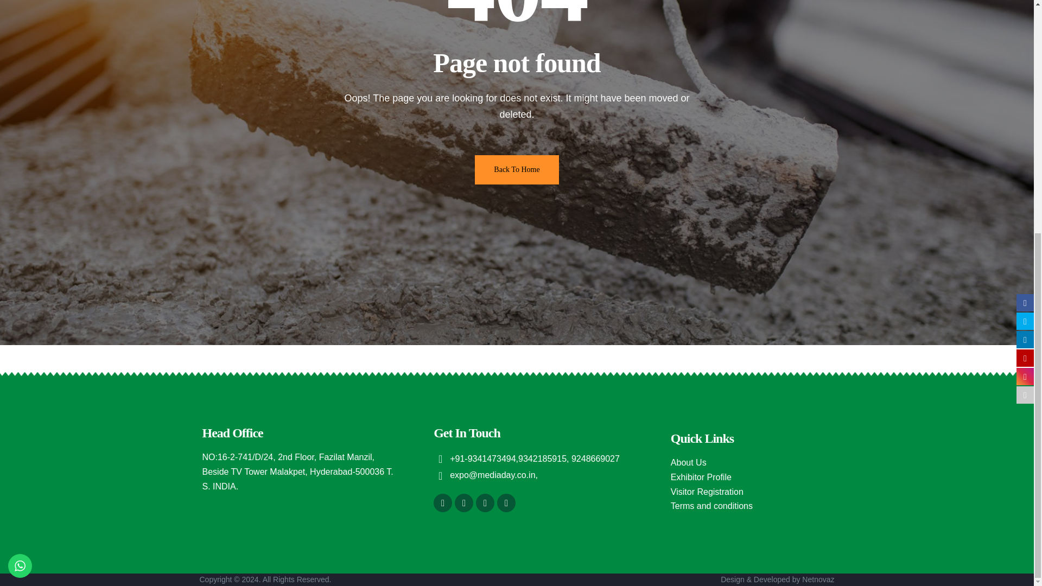  What do you see at coordinates (20, 182) in the screenshot?
I see `WhatsApp us` at bounding box center [20, 182].